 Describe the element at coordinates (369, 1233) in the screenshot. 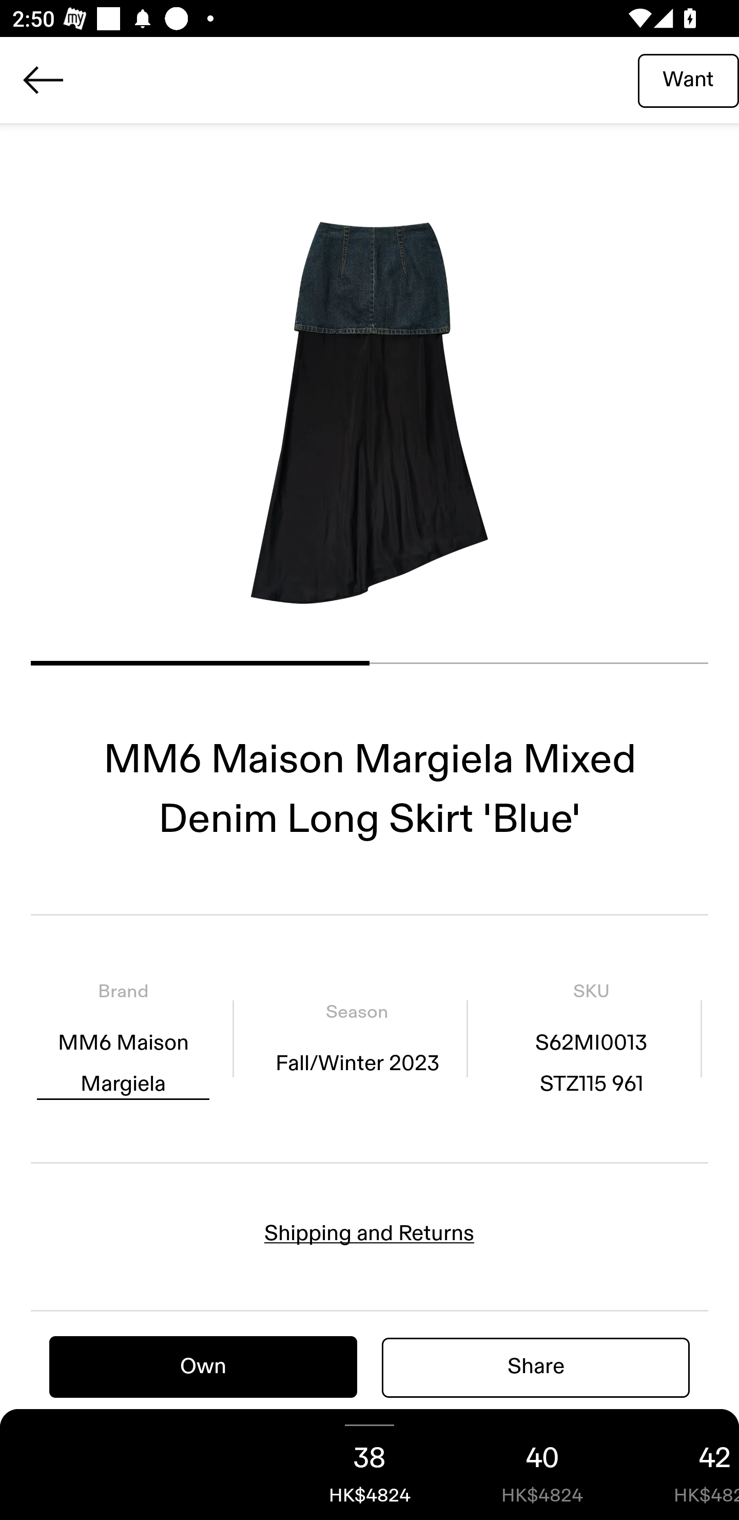

I see `Shipping and Returns` at that location.